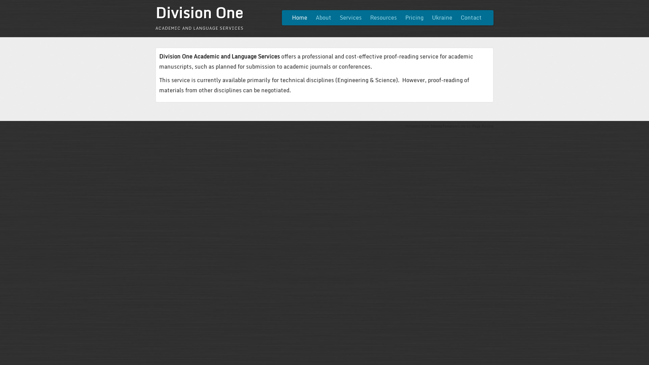 The image size is (649, 365). I want to click on Division One, so click(199, 13).